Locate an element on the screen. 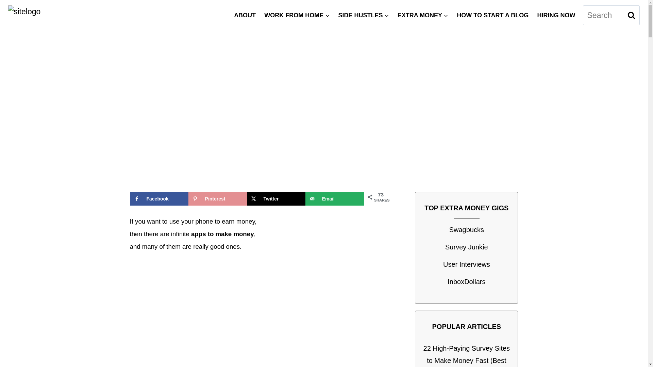 The image size is (653, 367). ABOUT is located at coordinates (245, 15).